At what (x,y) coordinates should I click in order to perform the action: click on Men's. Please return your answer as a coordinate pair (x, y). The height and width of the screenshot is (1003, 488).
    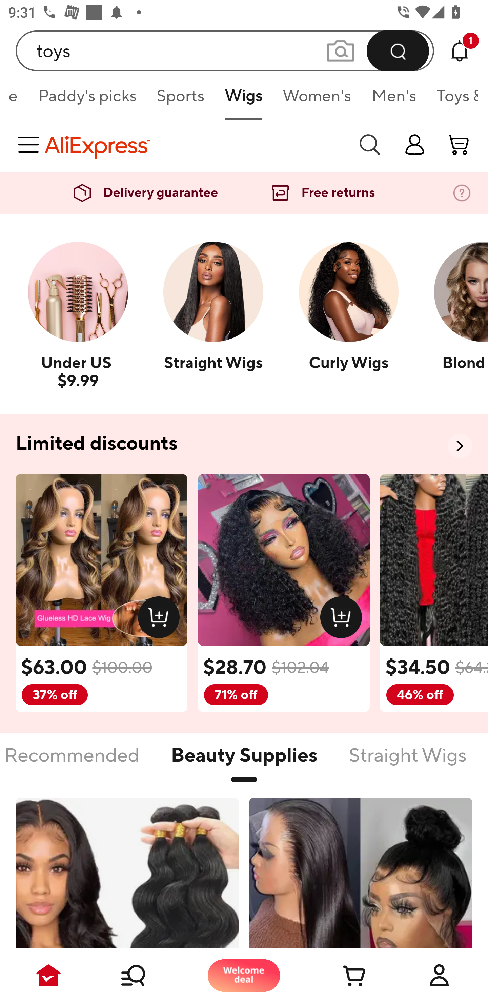
    Looking at the image, I should click on (394, 100).